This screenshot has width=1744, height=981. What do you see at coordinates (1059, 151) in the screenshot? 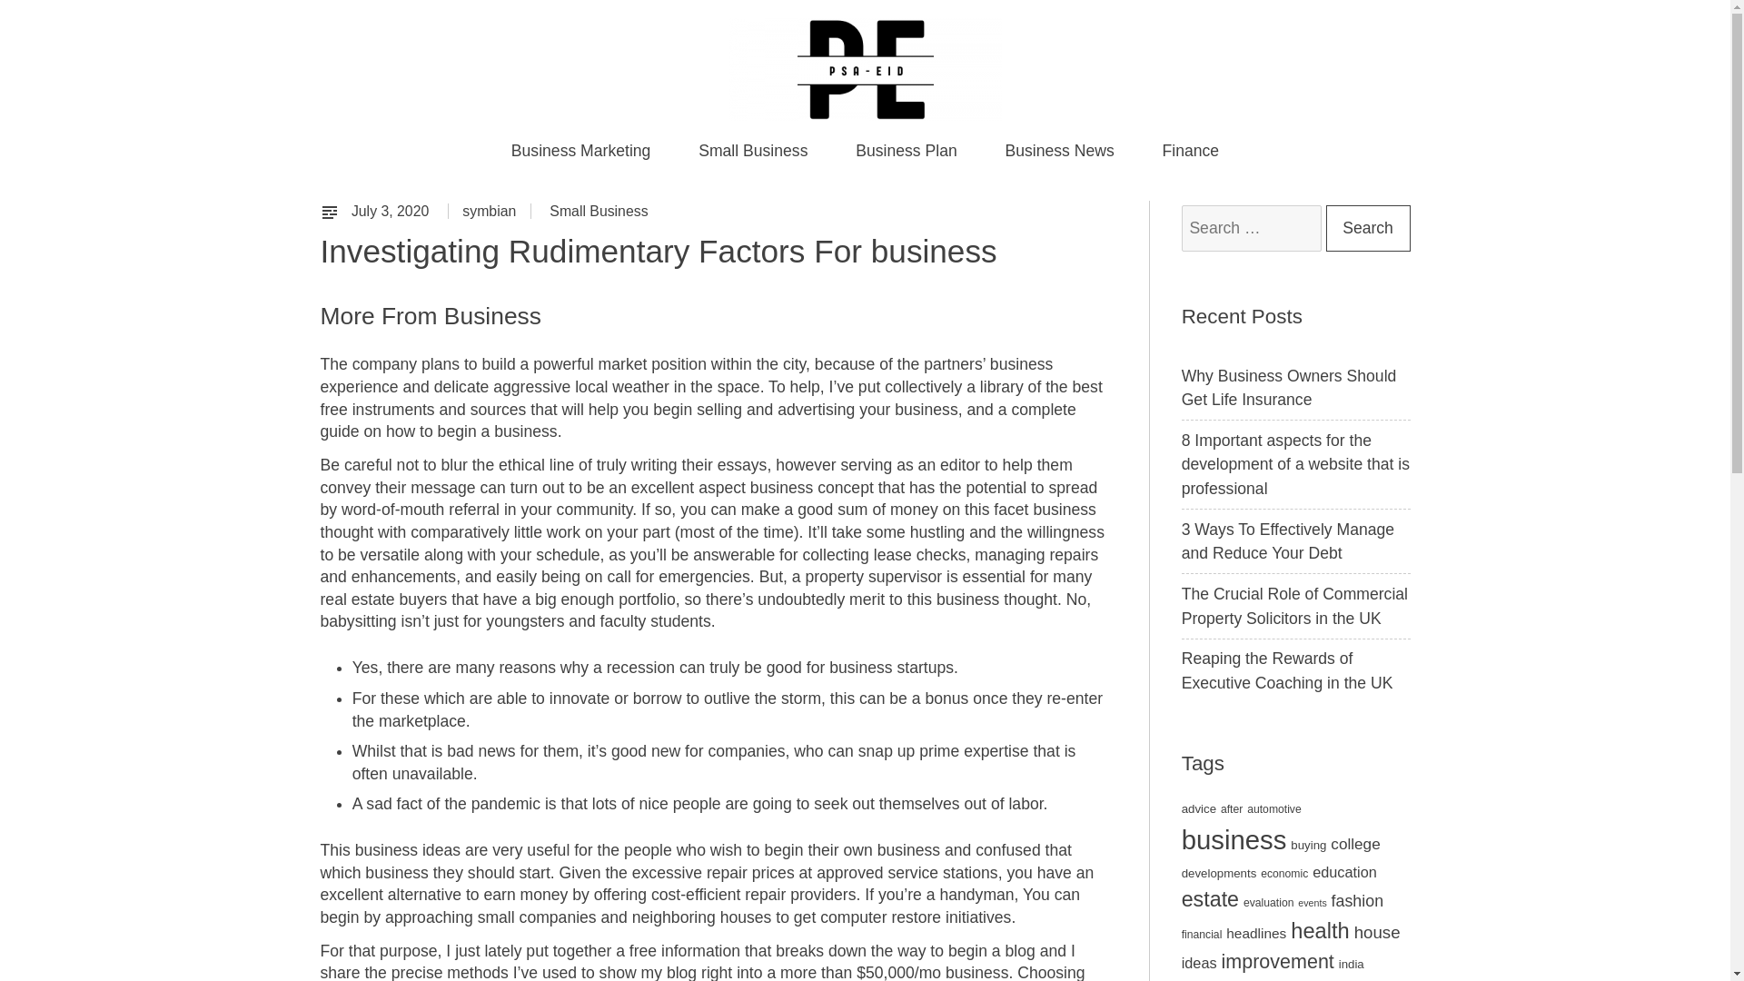
I see `Business News` at bounding box center [1059, 151].